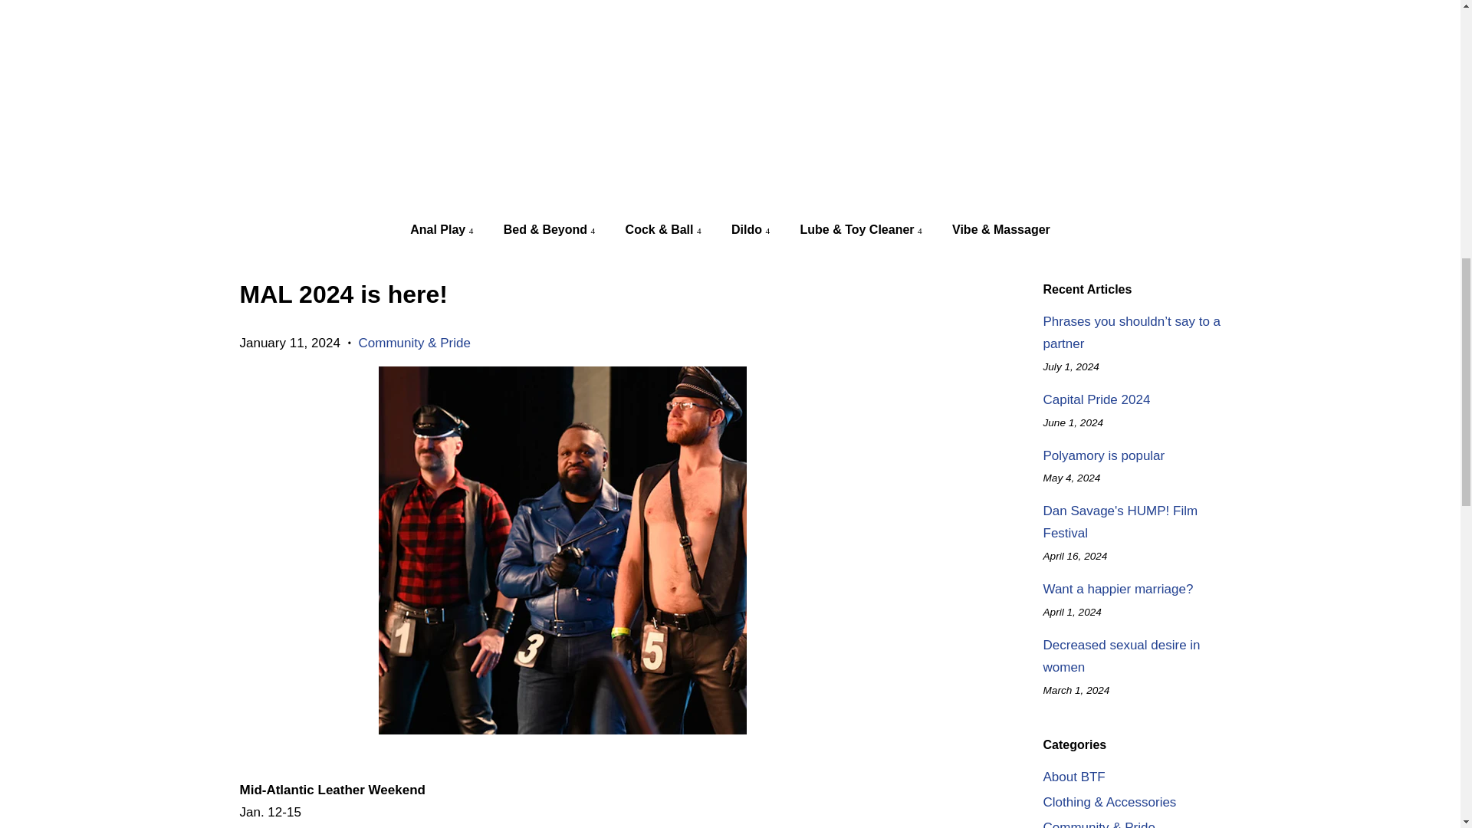 The height and width of the screenshot is (828, 1472). I want to click on Show articles tagged About BTF, so click(1073, 777).